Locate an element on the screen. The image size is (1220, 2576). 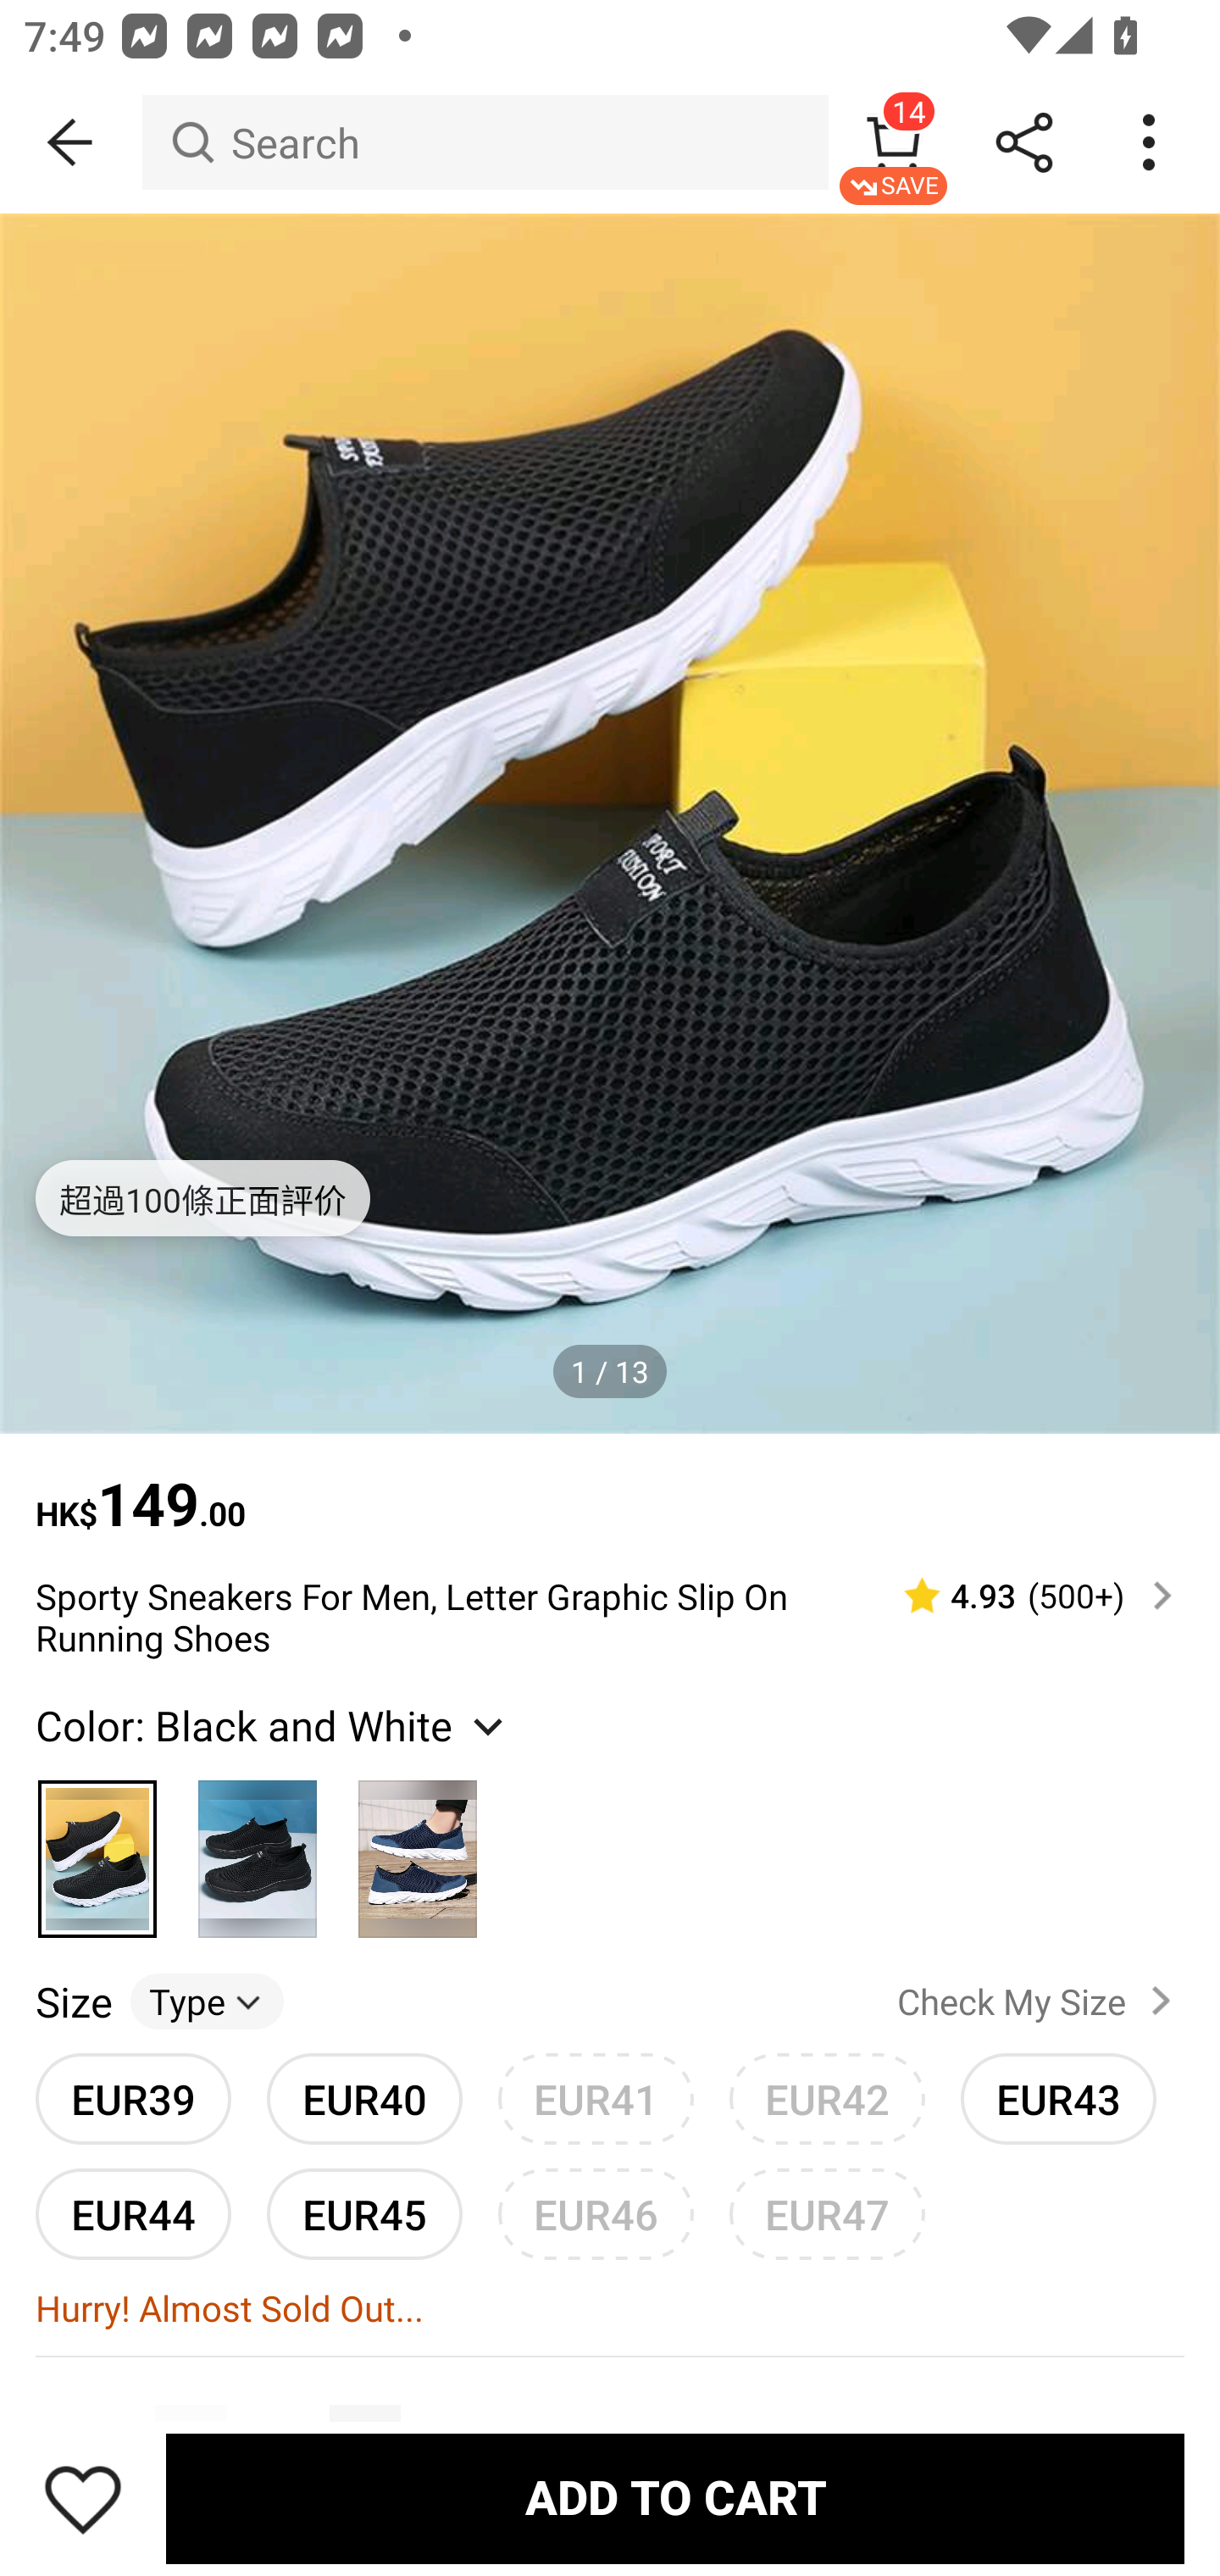
BACK is located at coordinates (71, 142).